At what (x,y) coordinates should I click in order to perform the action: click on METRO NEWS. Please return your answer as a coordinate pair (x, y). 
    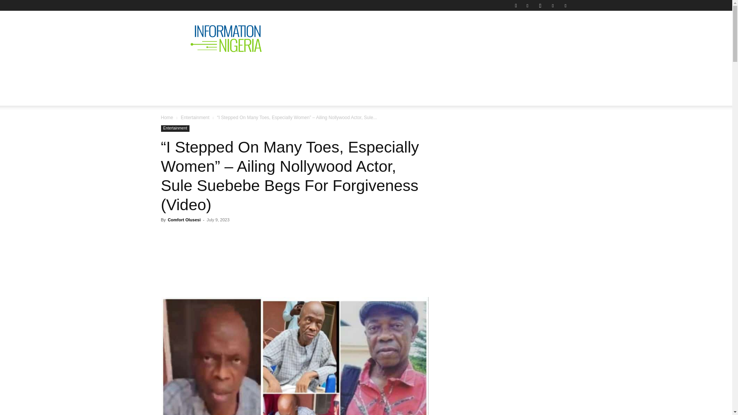
    Looking at the image, I should click on (448, 71).